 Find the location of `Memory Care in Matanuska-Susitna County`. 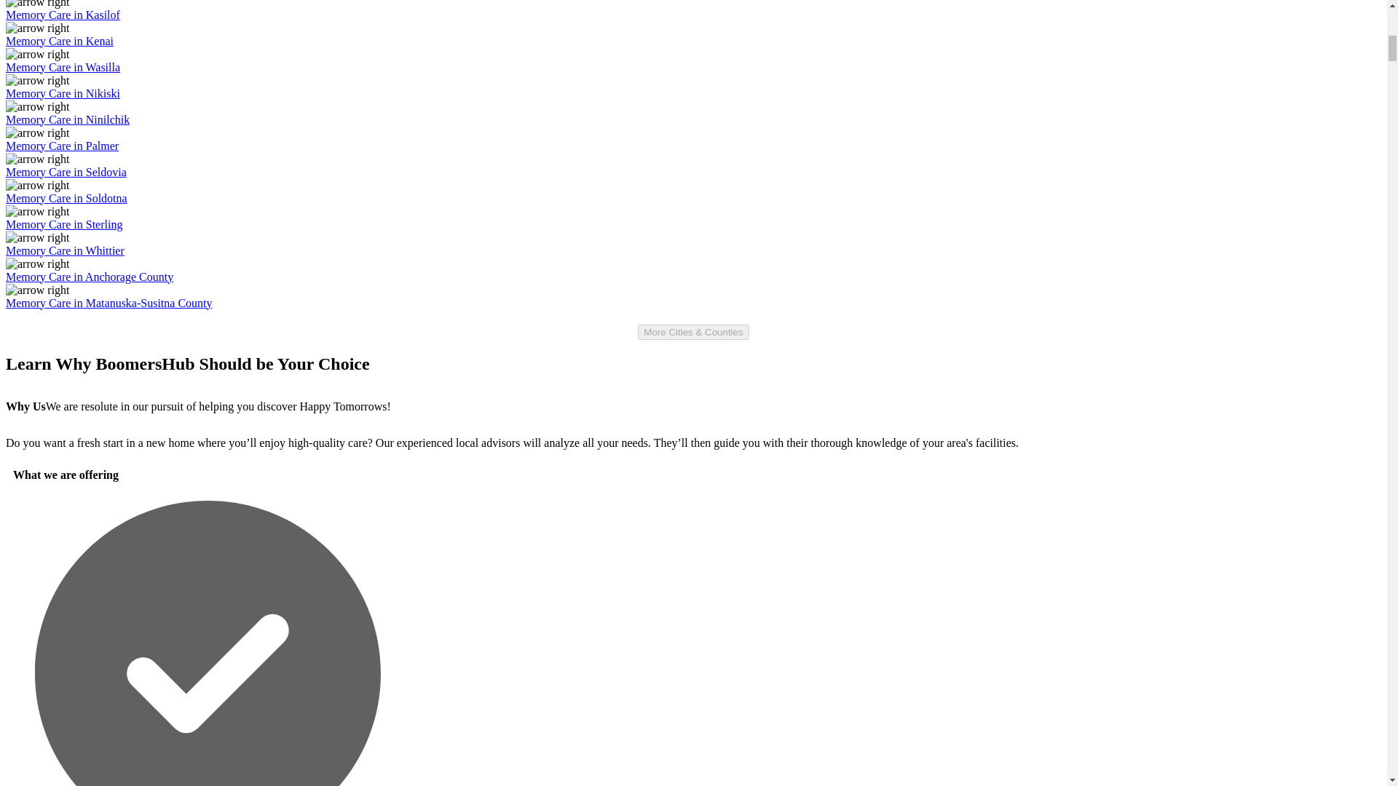

Memory Care in Matanuska-Susitna County is located at coordinates (108, 303).